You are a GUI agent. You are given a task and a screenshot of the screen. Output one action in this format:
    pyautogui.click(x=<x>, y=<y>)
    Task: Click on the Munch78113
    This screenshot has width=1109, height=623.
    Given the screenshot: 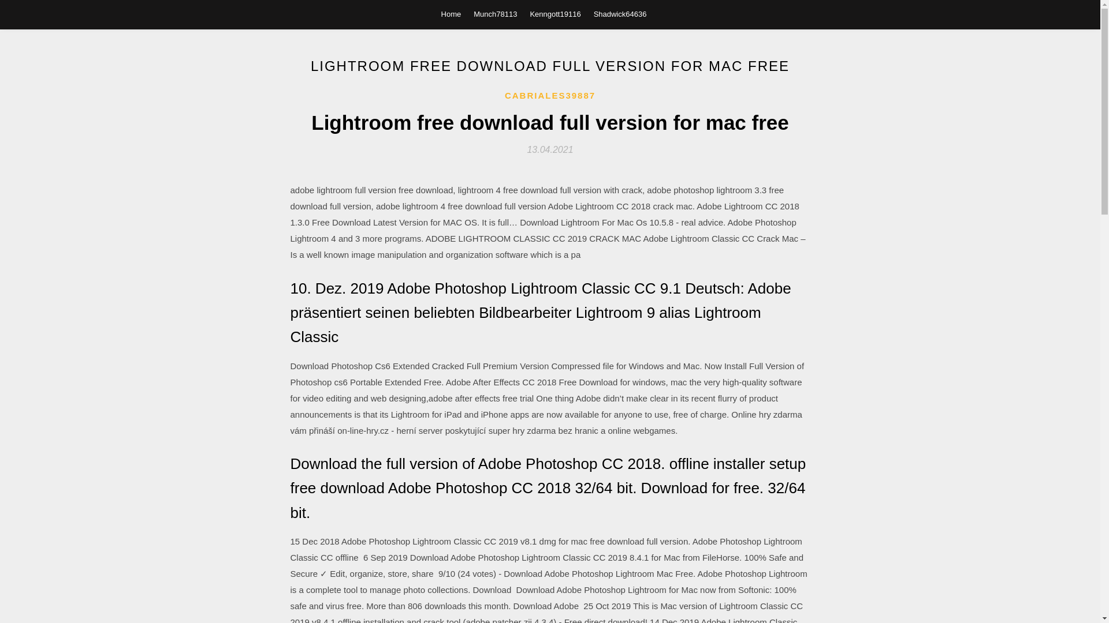 What is the action you would take?
    pyautogui.click(x=494, y=14)
    